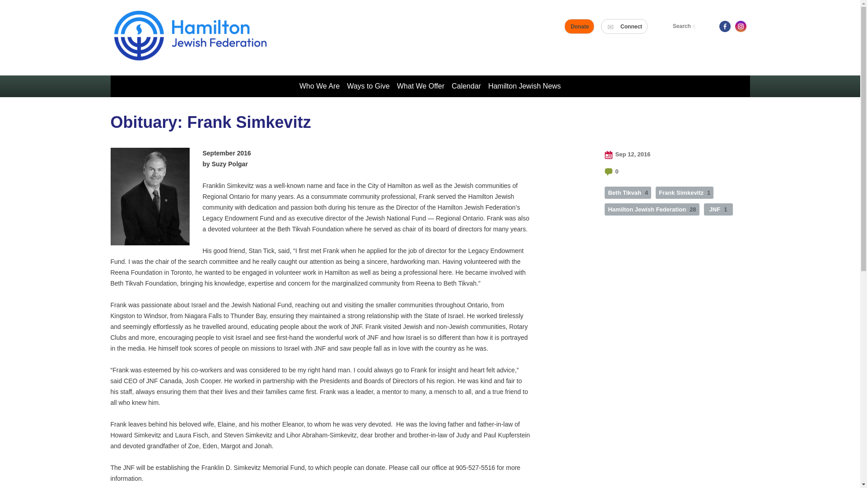 Image resolution: width=867 pixels, height=488 pixels. Describe the element at coordinates (368, 86) in the screenshot. I see `Ways to Give` at that location.